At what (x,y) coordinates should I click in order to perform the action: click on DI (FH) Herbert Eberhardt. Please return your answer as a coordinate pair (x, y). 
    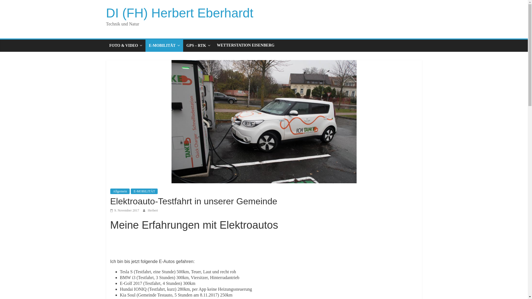
    Looking at the image, I should click on (180, 13).